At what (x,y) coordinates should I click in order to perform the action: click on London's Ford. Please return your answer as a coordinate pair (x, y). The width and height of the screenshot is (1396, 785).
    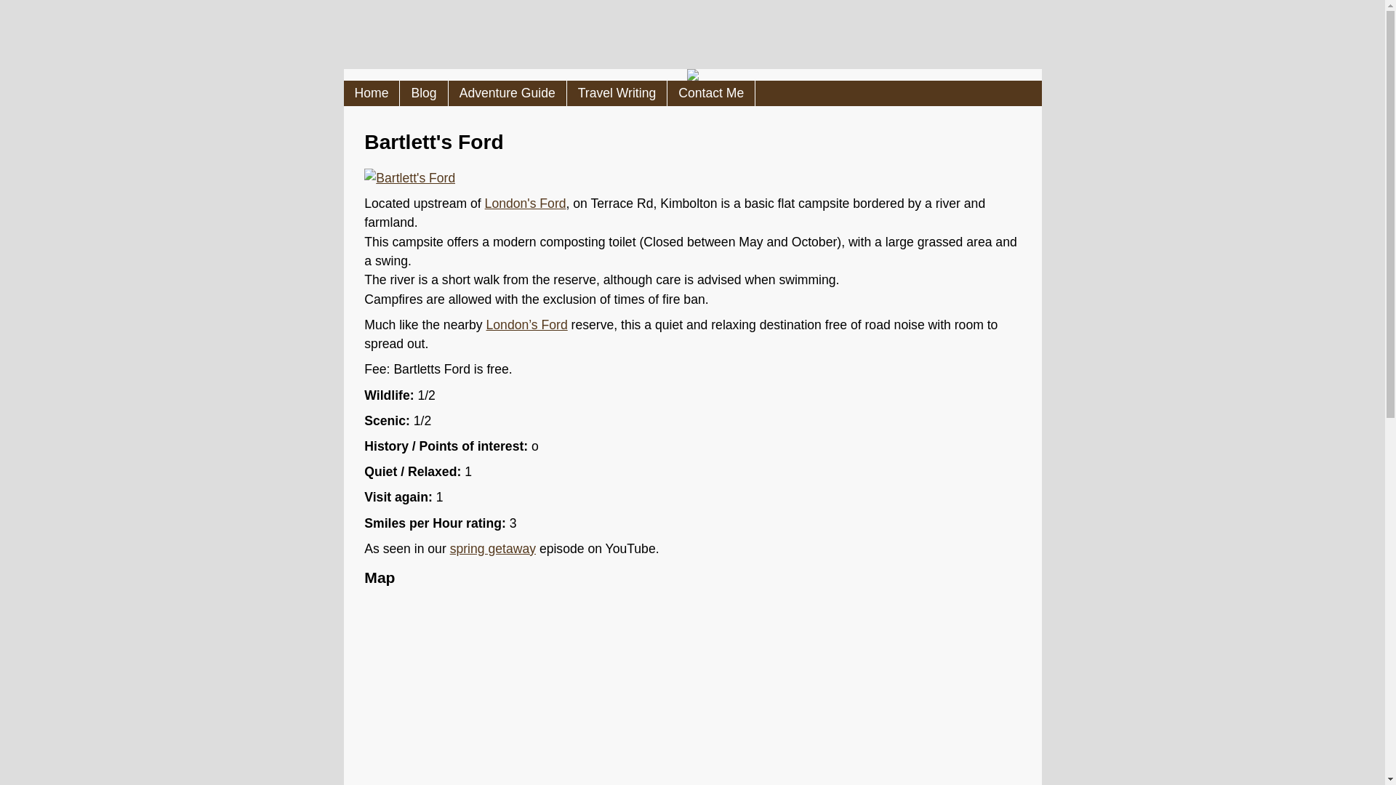
    Looking at the image, I should click on (525, 204).